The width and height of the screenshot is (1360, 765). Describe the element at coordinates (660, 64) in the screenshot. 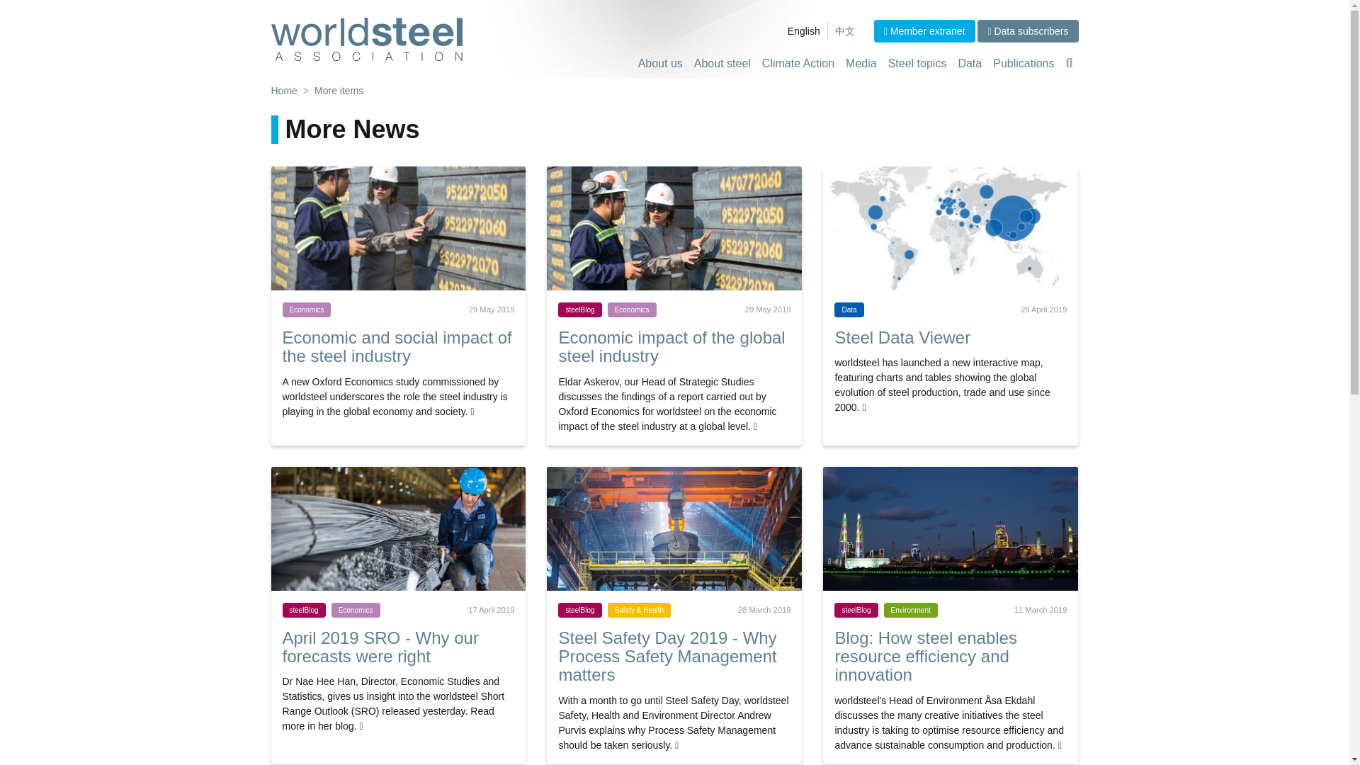

I see `About us` at that location.